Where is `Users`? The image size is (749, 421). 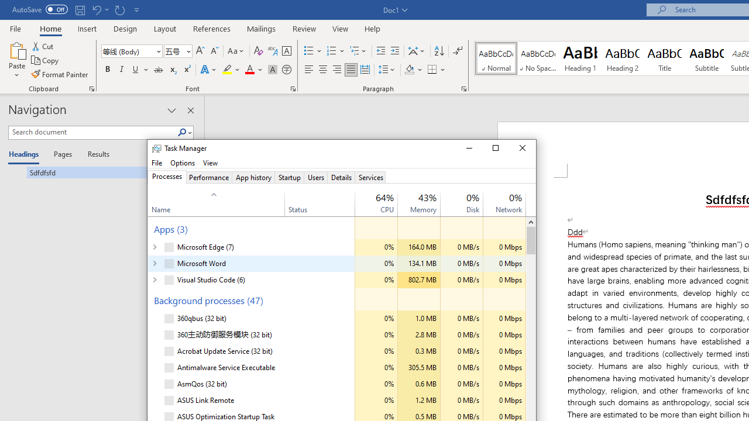 Users is located at coordinates (316, 177).